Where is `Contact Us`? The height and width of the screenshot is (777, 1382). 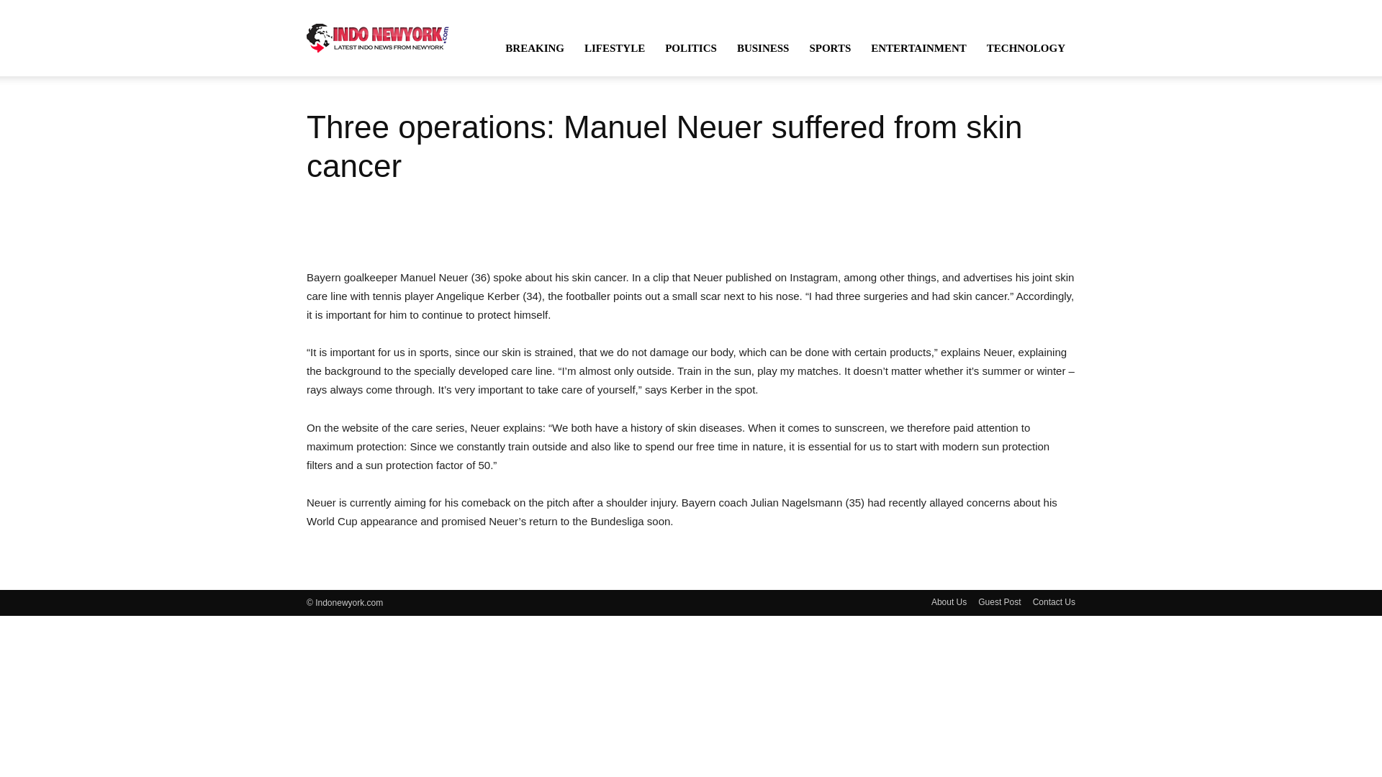 Contact Us is located at coordinates (1054, 601).